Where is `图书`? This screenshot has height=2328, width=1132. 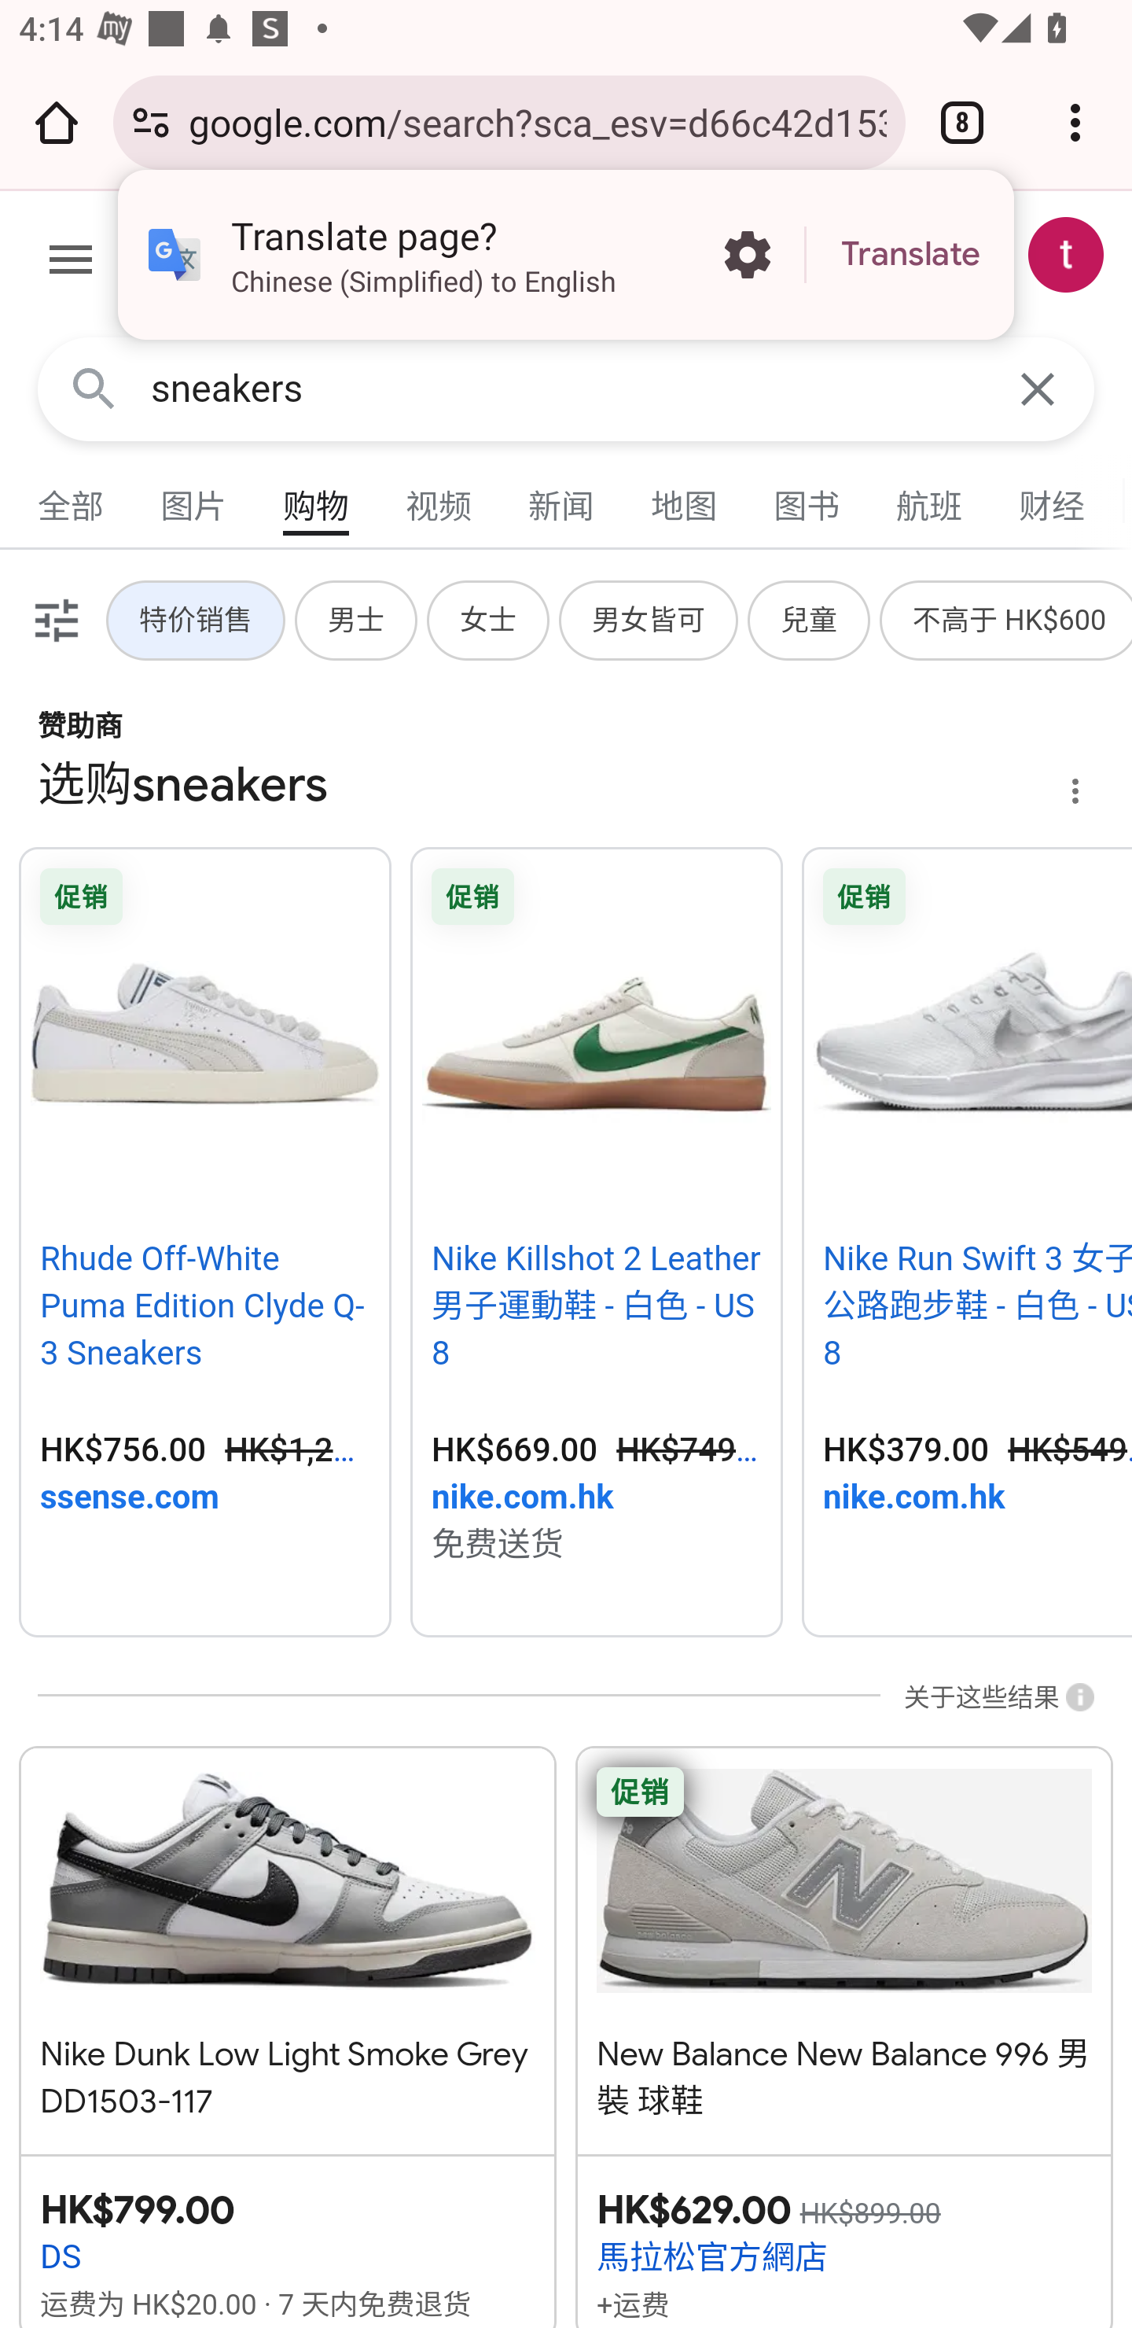
图书 is located at coordinates (807, 500).